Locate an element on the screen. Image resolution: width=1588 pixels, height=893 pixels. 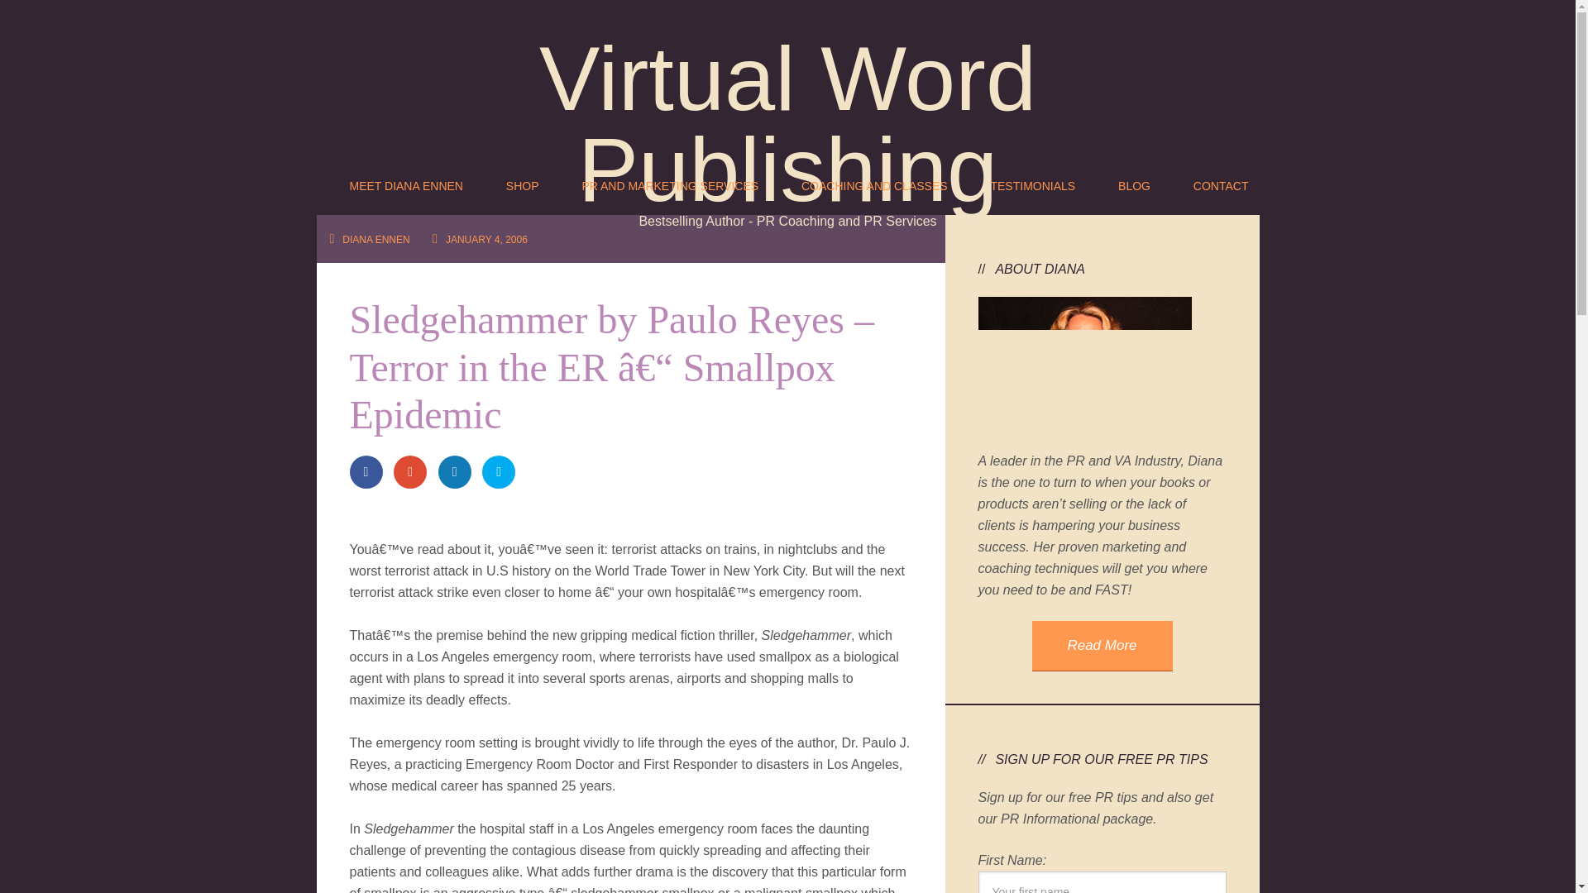
COACHING AND CLASSES is located at coordinates (873, 181).